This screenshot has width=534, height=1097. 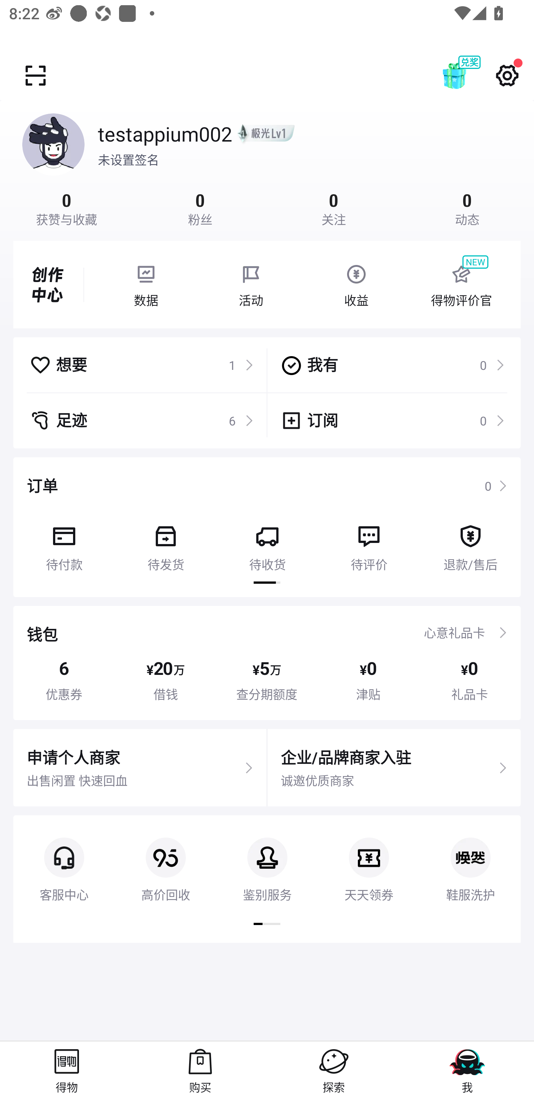 What do you see at coordinates (467, 76) in the screenshot?
I see `兑奖` at bounding box center [467, 76].